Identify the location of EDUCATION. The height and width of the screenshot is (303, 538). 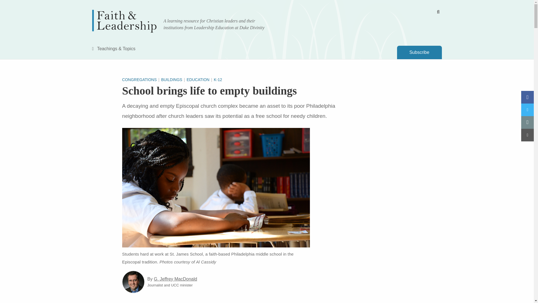
(200, 80).